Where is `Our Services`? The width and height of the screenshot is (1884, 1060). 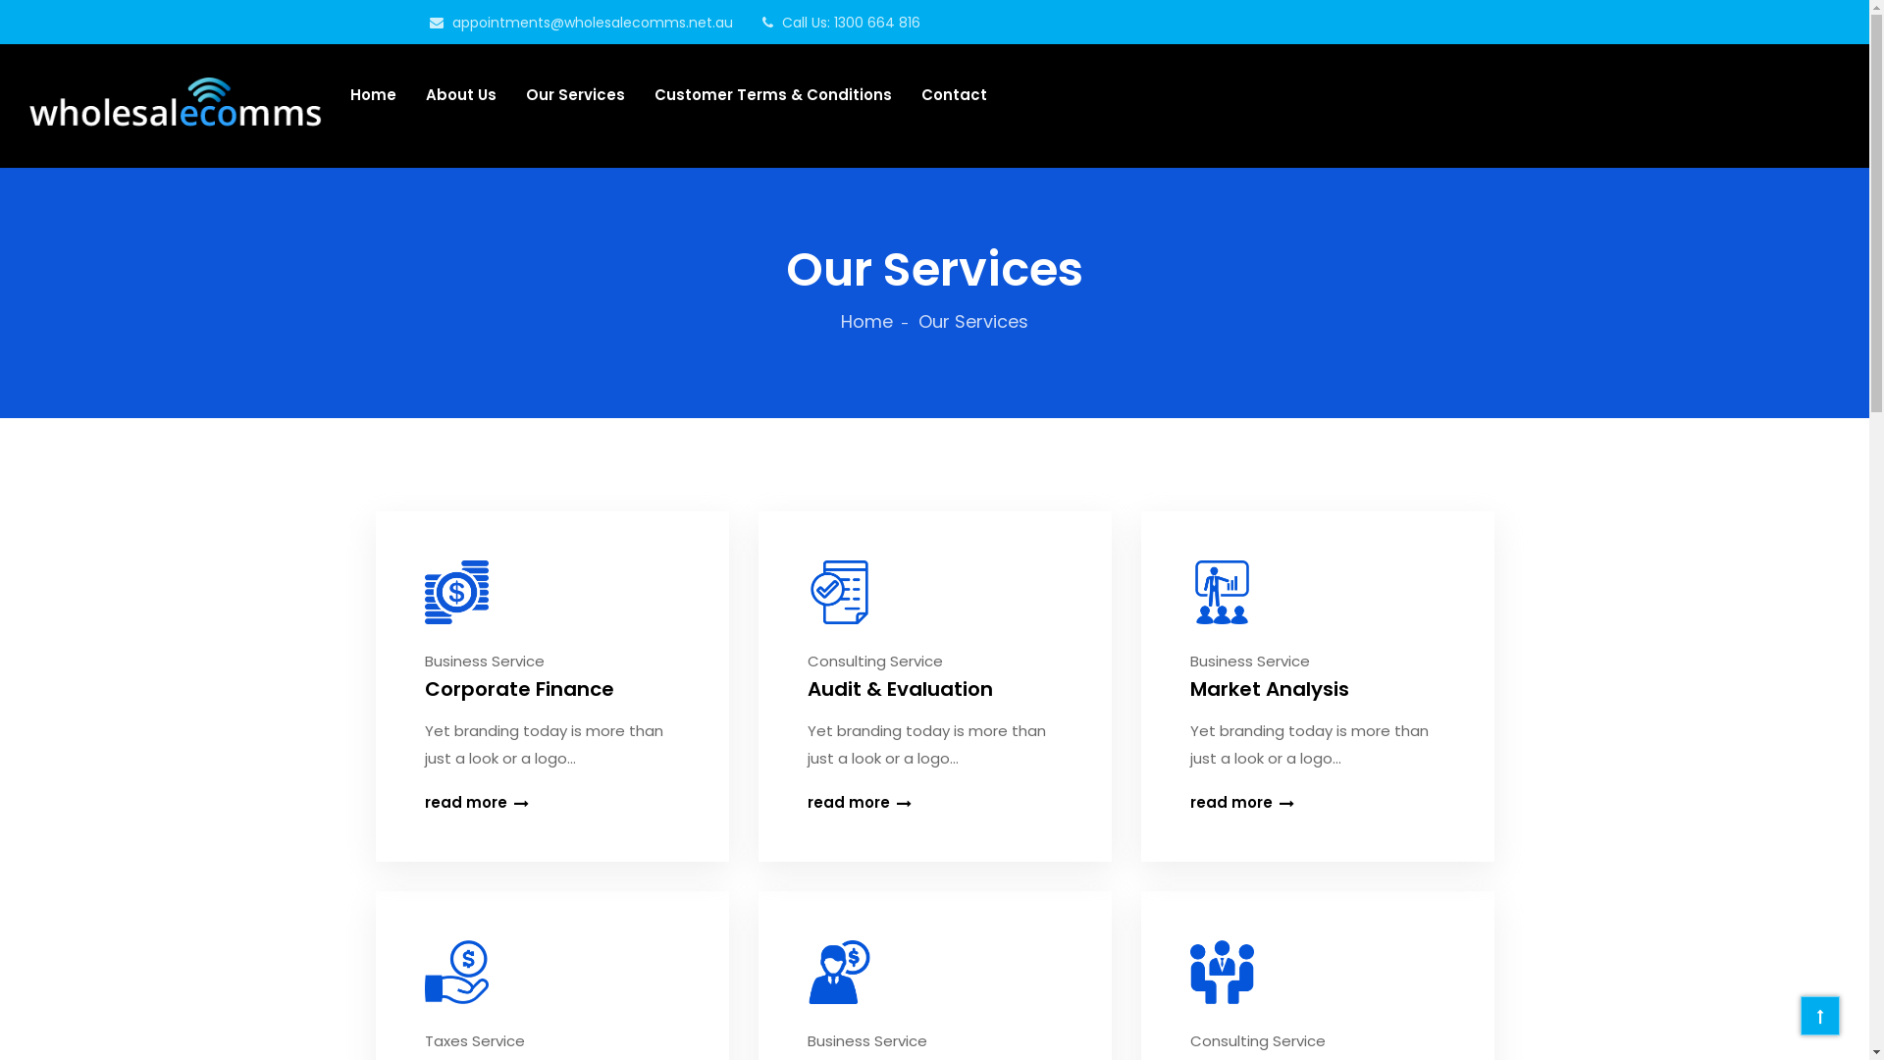
Our Services is located at coordinates (575, 94).